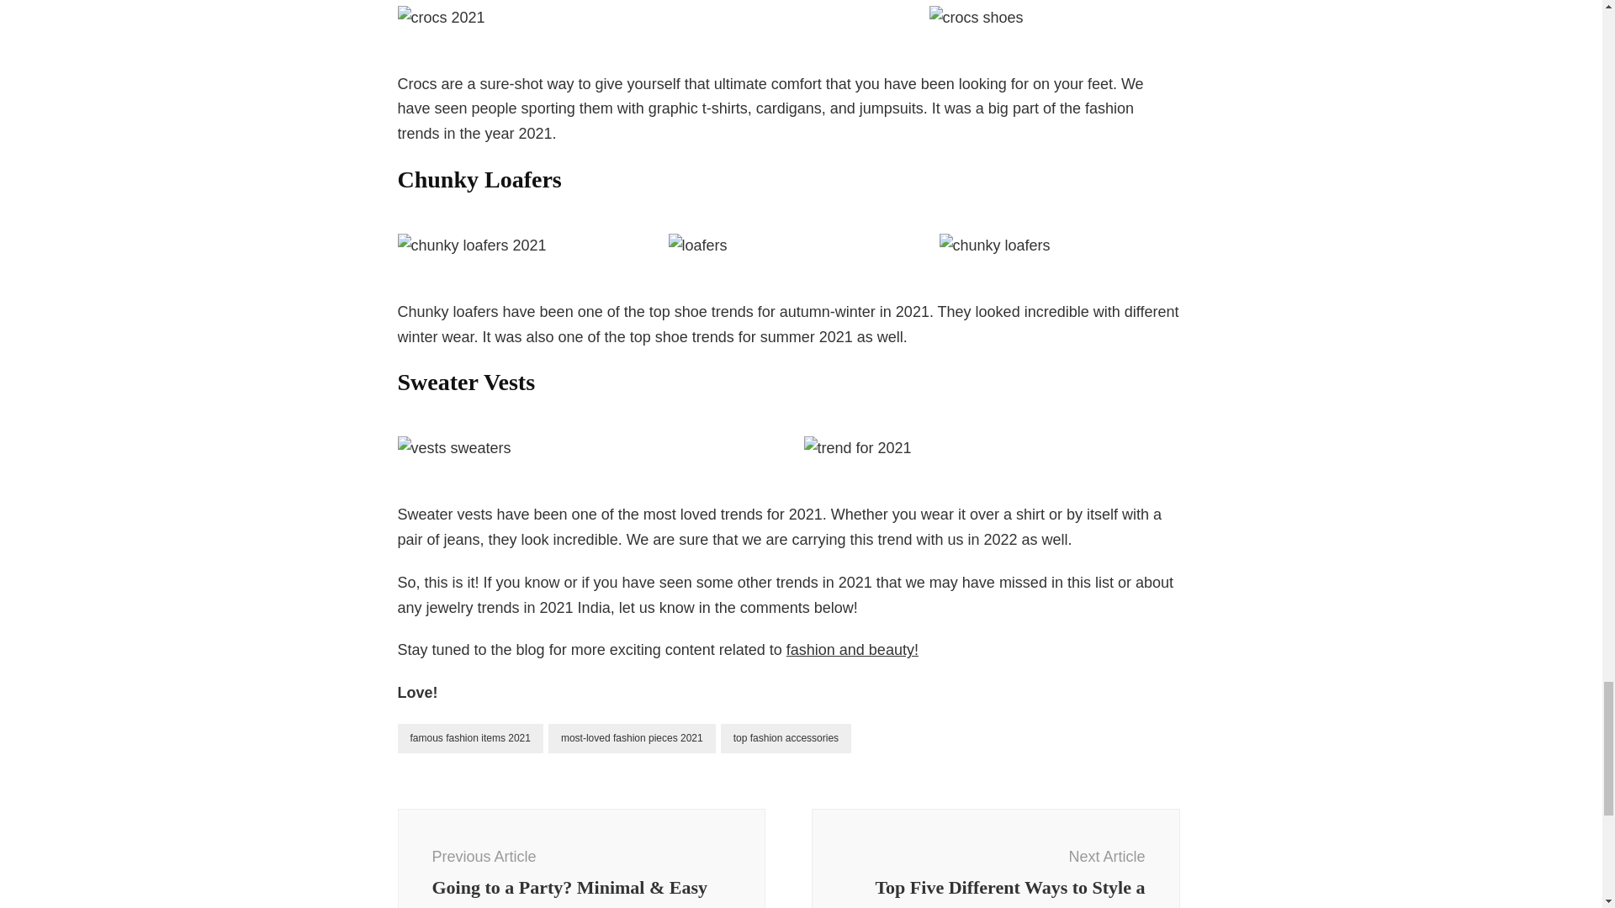 Image resolution: width=1615 pixels, height=908 pixels. What do you see at coordinates (469, 738) in the screenshot?
I see `famous fashion items 2021` at bounding box center [469, 738].